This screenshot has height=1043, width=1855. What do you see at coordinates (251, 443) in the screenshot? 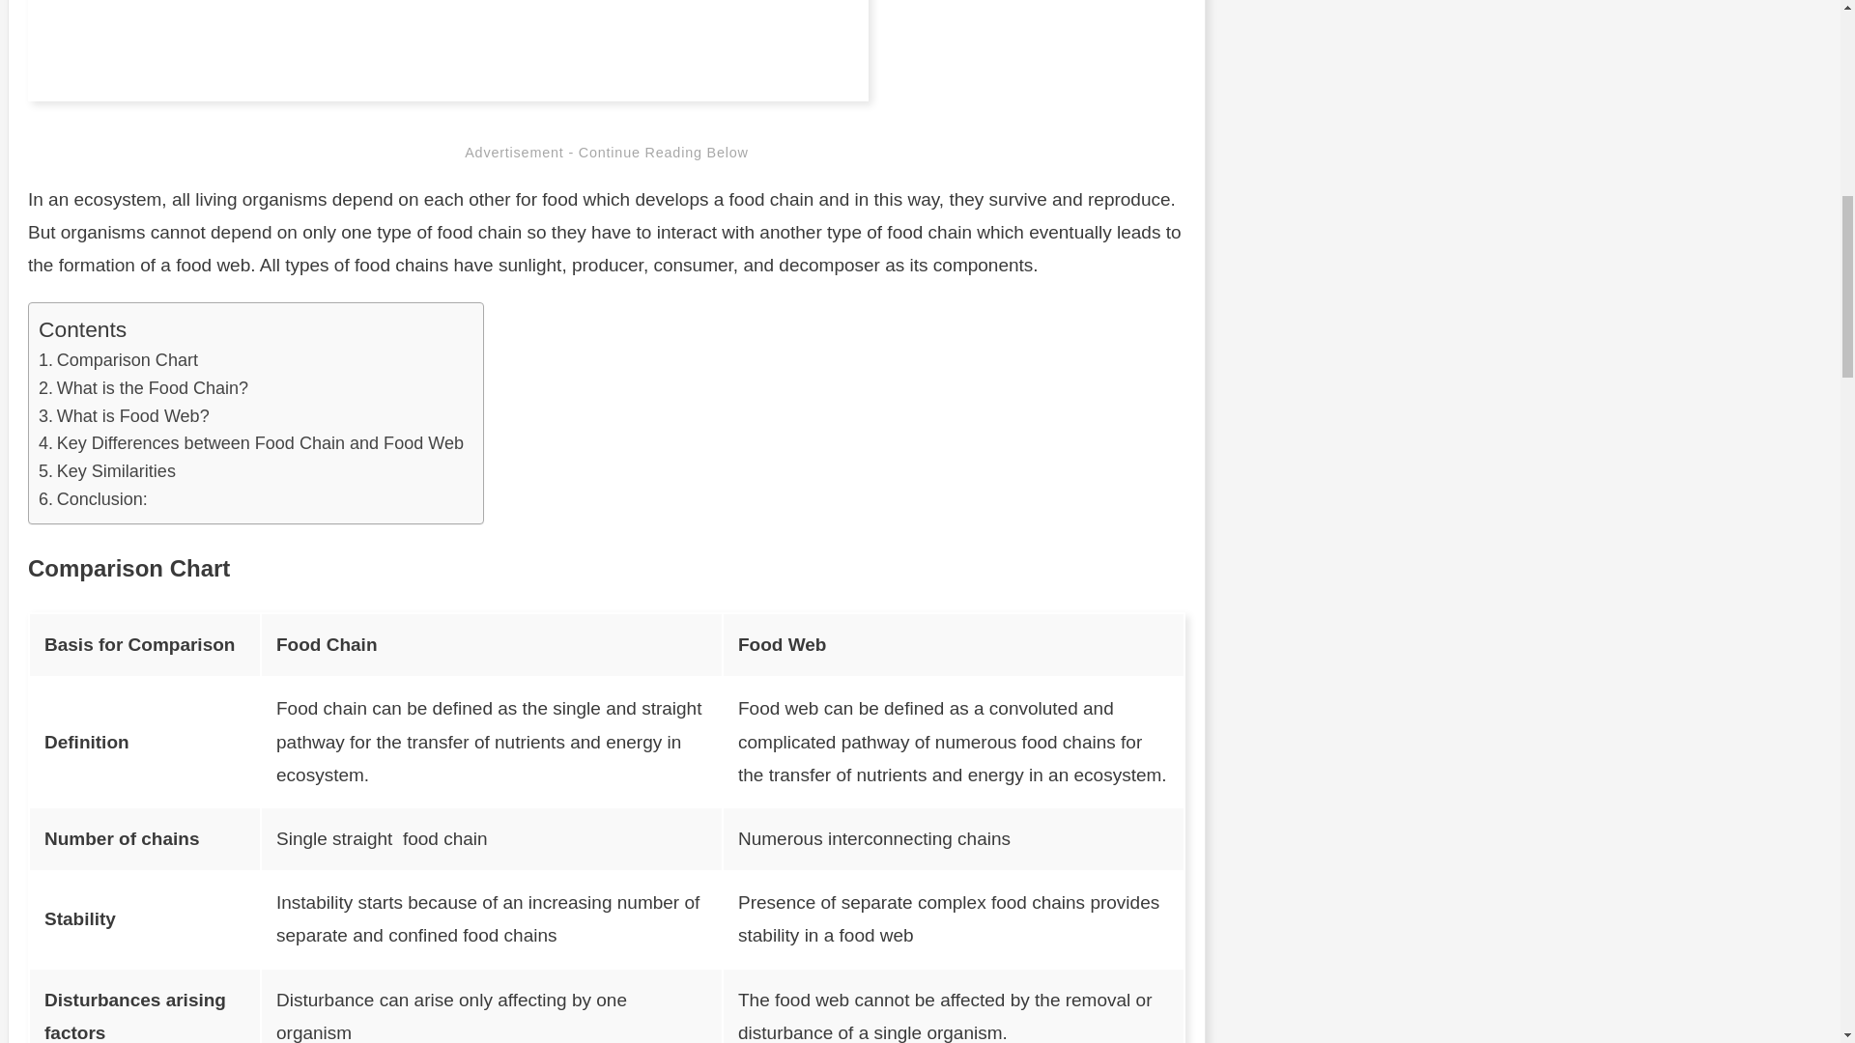
I see `Key Differences between Food Chain and Food Web` at bounding box center [251, 443].